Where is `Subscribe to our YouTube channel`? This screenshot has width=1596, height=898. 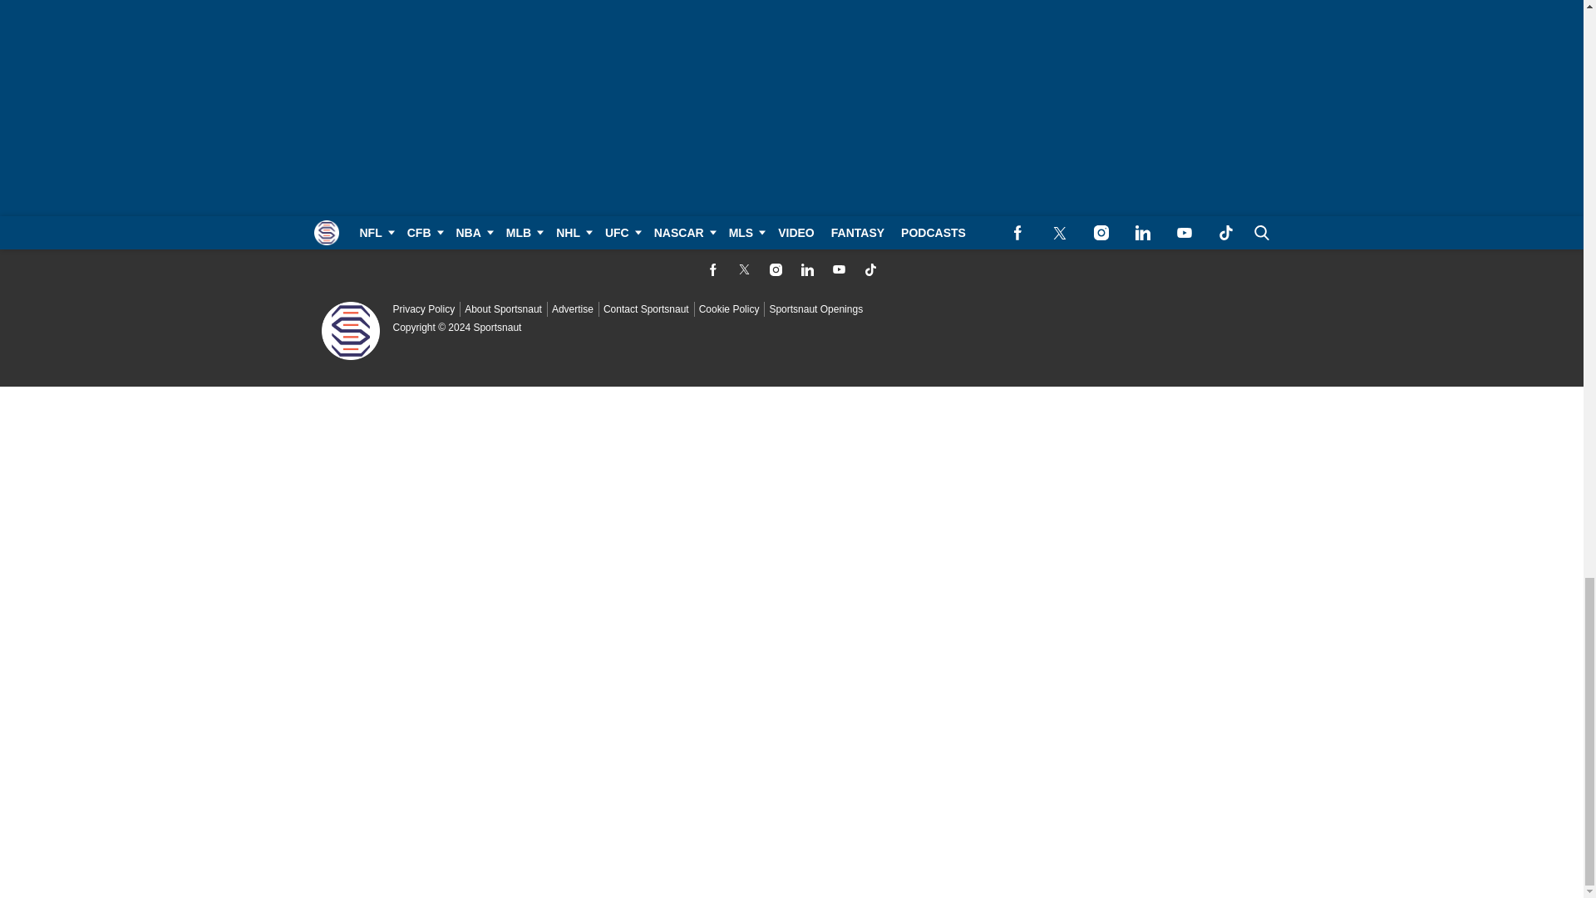 Subscribe to our YouTube channel is located at coordinates (838, 269).